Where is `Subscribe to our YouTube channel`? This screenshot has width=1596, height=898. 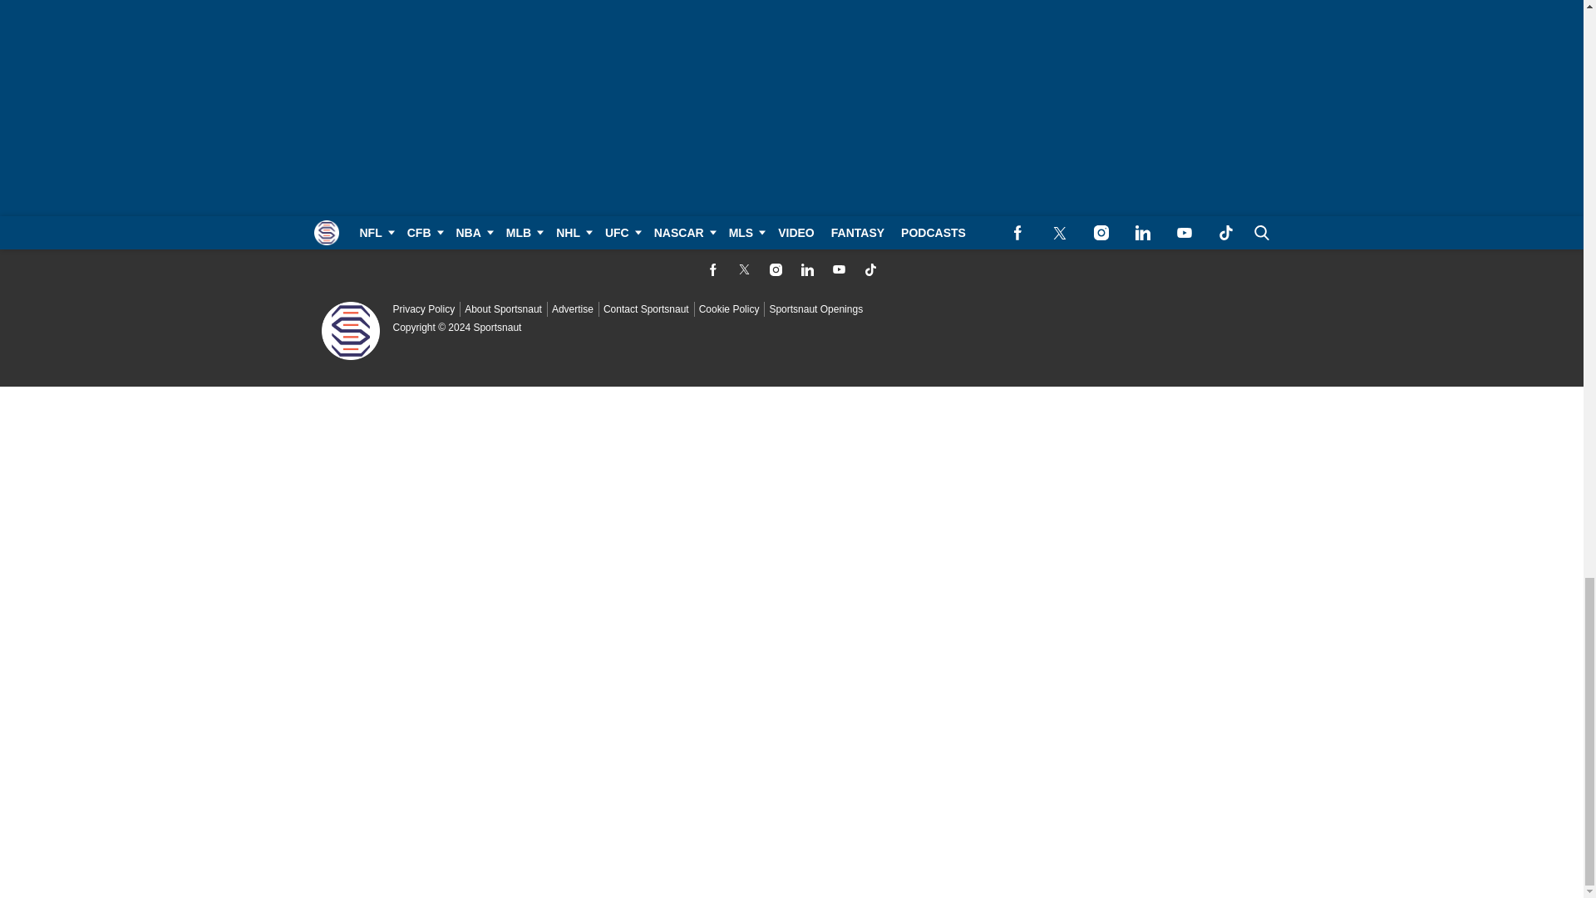 Subscribe to our YouTube channel is located at coordinates (838, 269).